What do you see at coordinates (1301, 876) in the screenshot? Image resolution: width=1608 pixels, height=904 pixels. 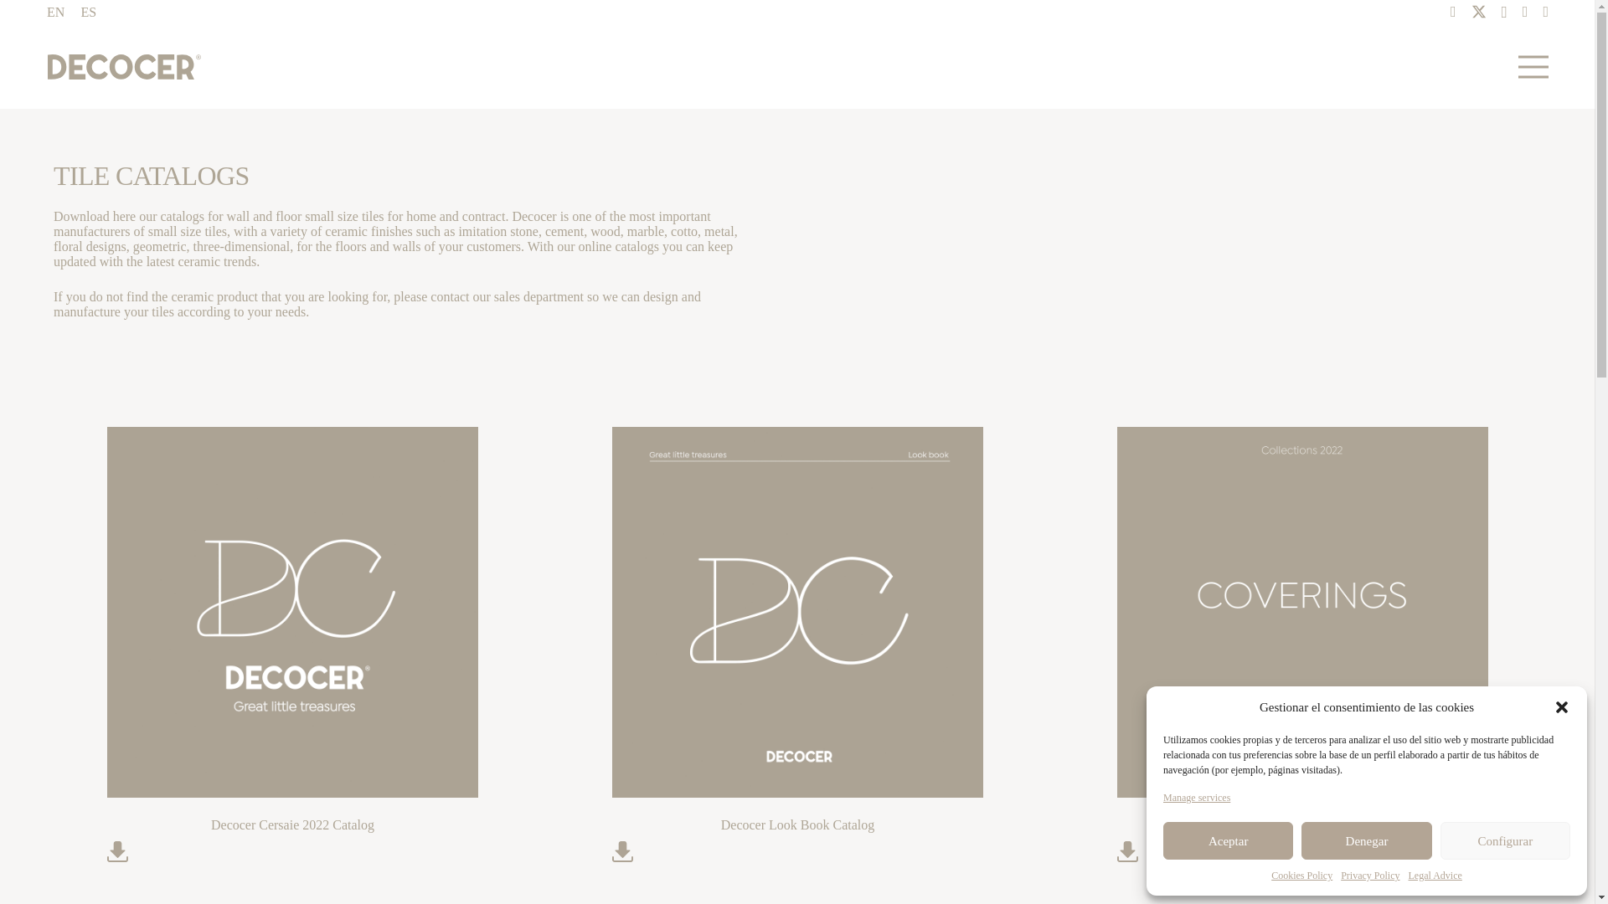 I see `Cookies Policy` at bounding box center [1301, 876].